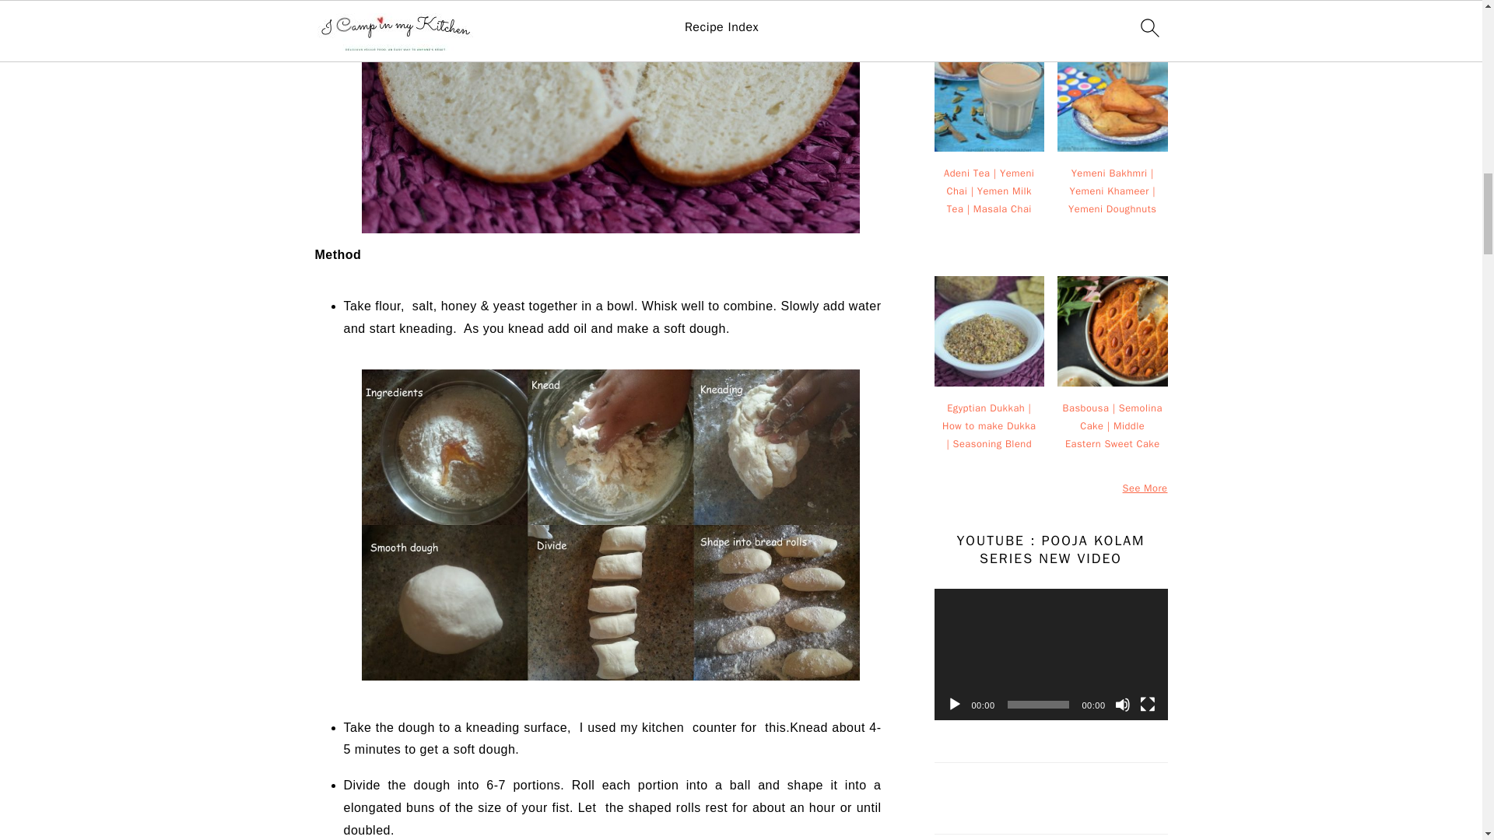 The width and height of the screenshot is (1494, 840). I want to click on Fullscreen, so click(1147, 705).